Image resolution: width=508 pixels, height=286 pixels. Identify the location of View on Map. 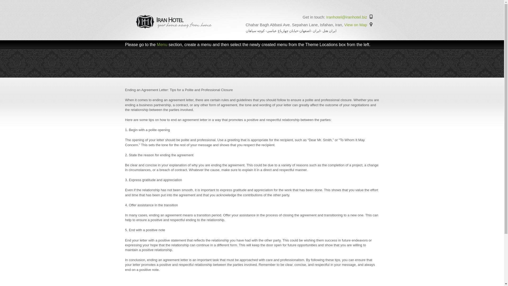
(356, 25).